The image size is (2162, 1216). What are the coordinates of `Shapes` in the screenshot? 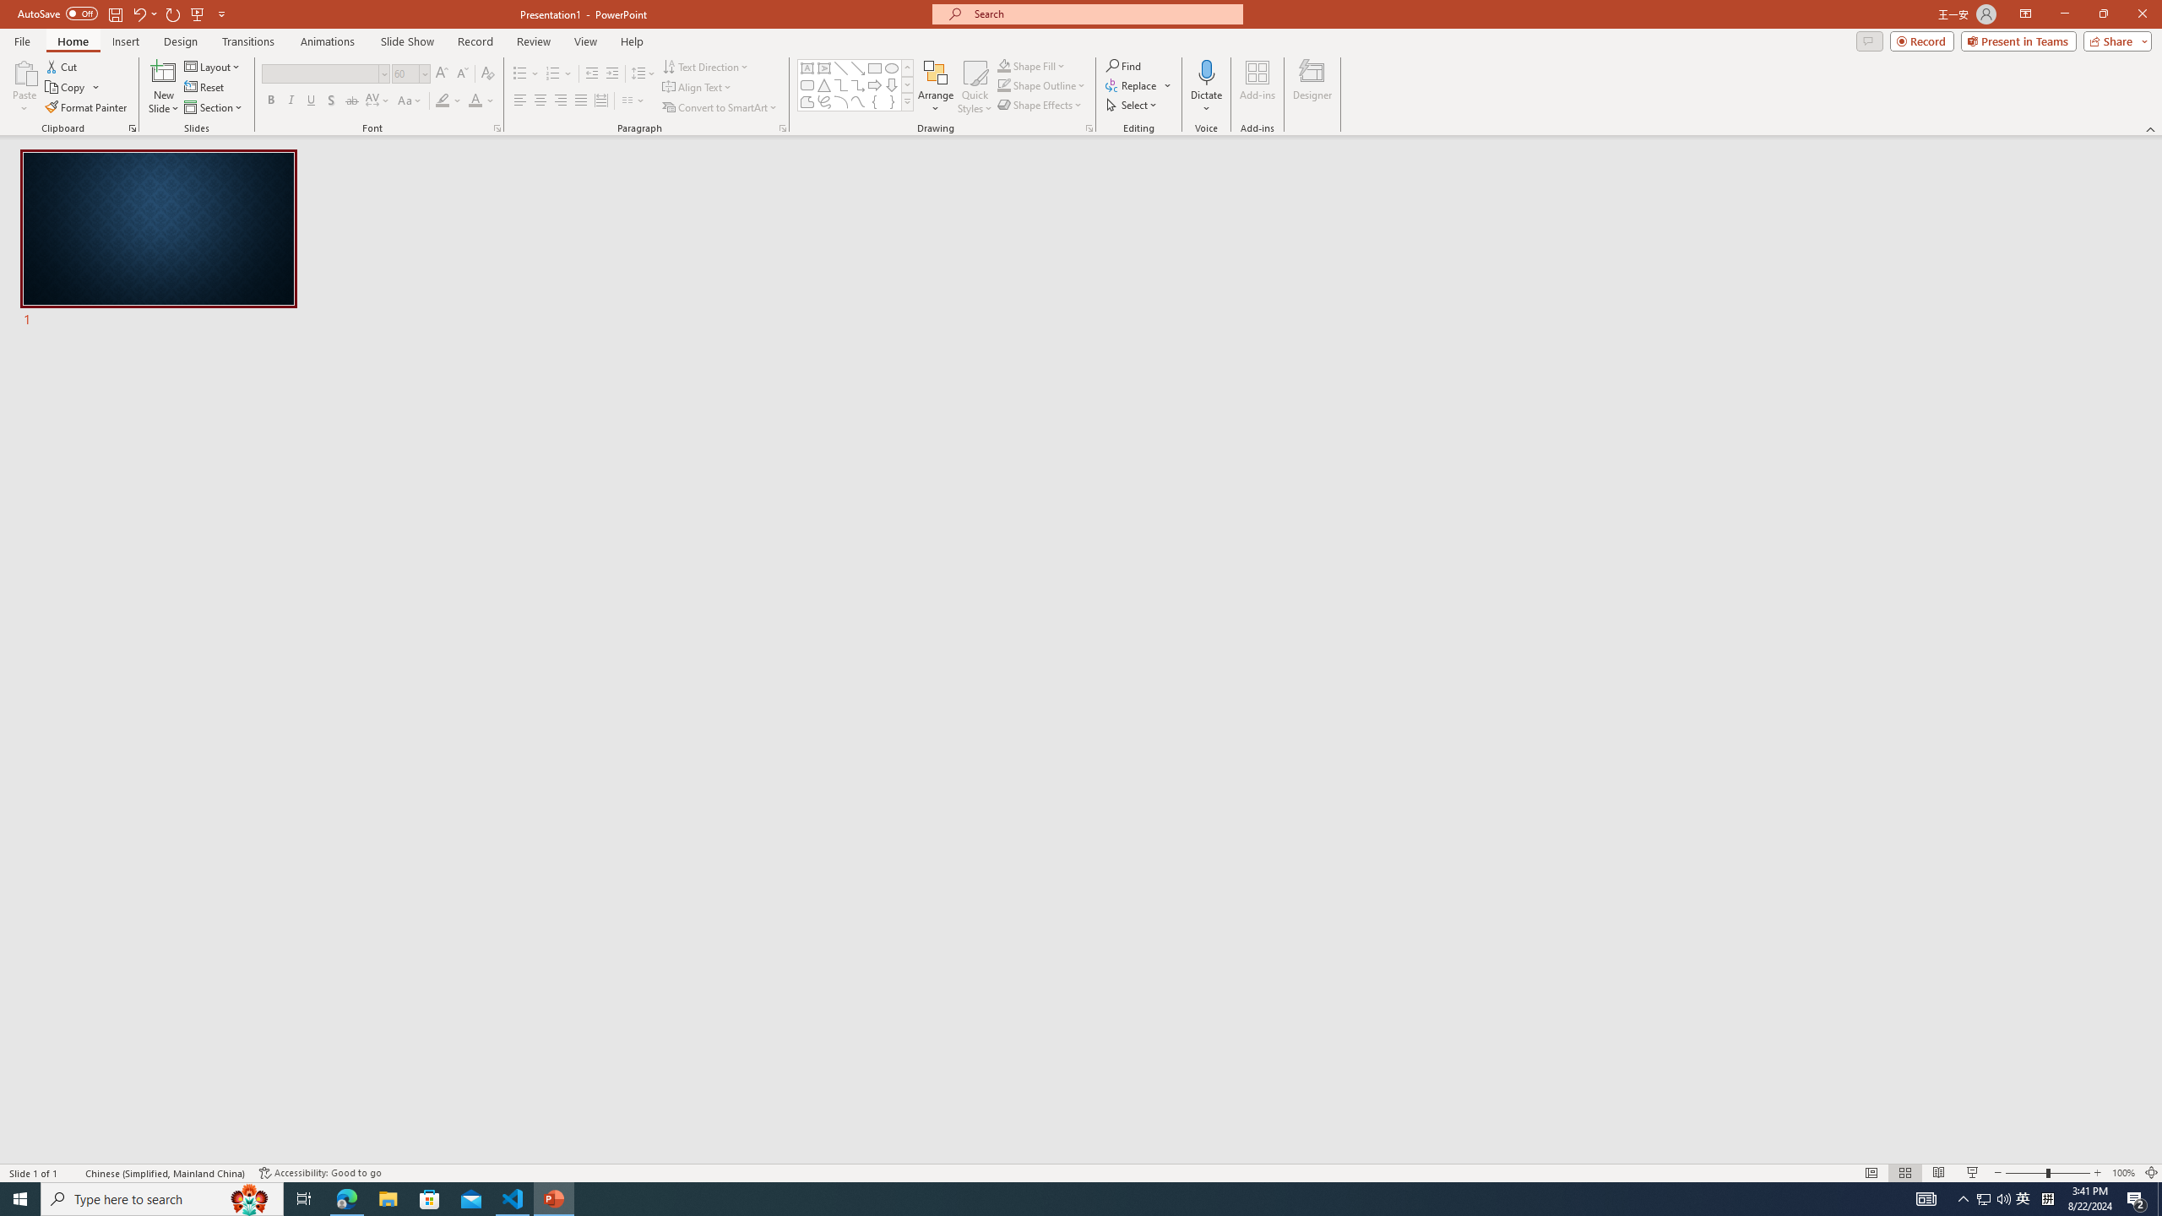 It's located at (907, 101).